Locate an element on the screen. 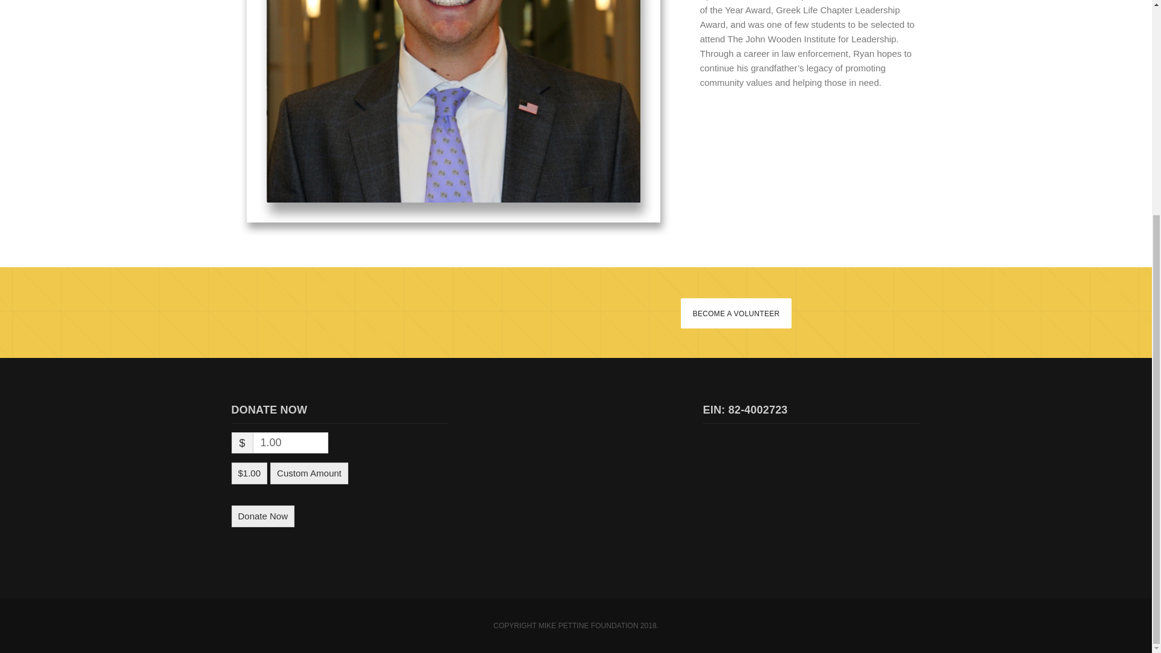 The width and height of the screenshot is (1161, 653). BECOME A VOLUNTEER is located at coordinates (735, 313).